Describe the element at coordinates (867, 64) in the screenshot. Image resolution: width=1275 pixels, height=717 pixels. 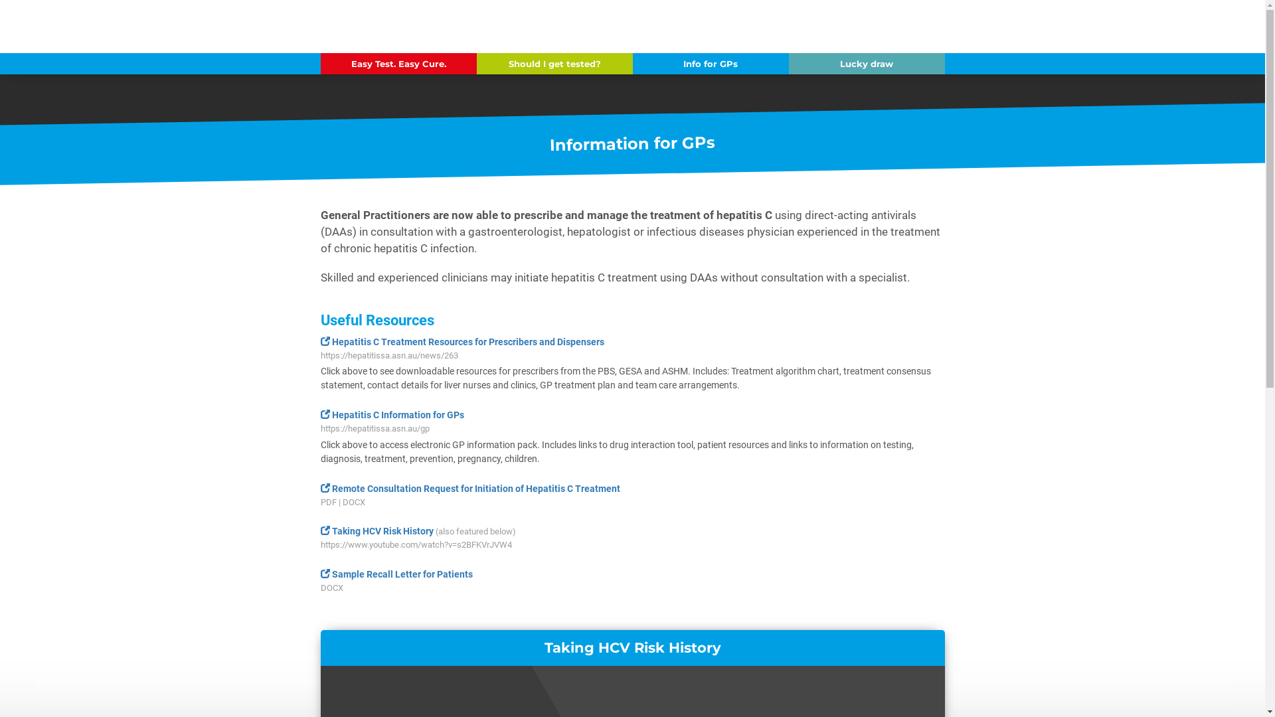
I see `Lucky draw` at that location.